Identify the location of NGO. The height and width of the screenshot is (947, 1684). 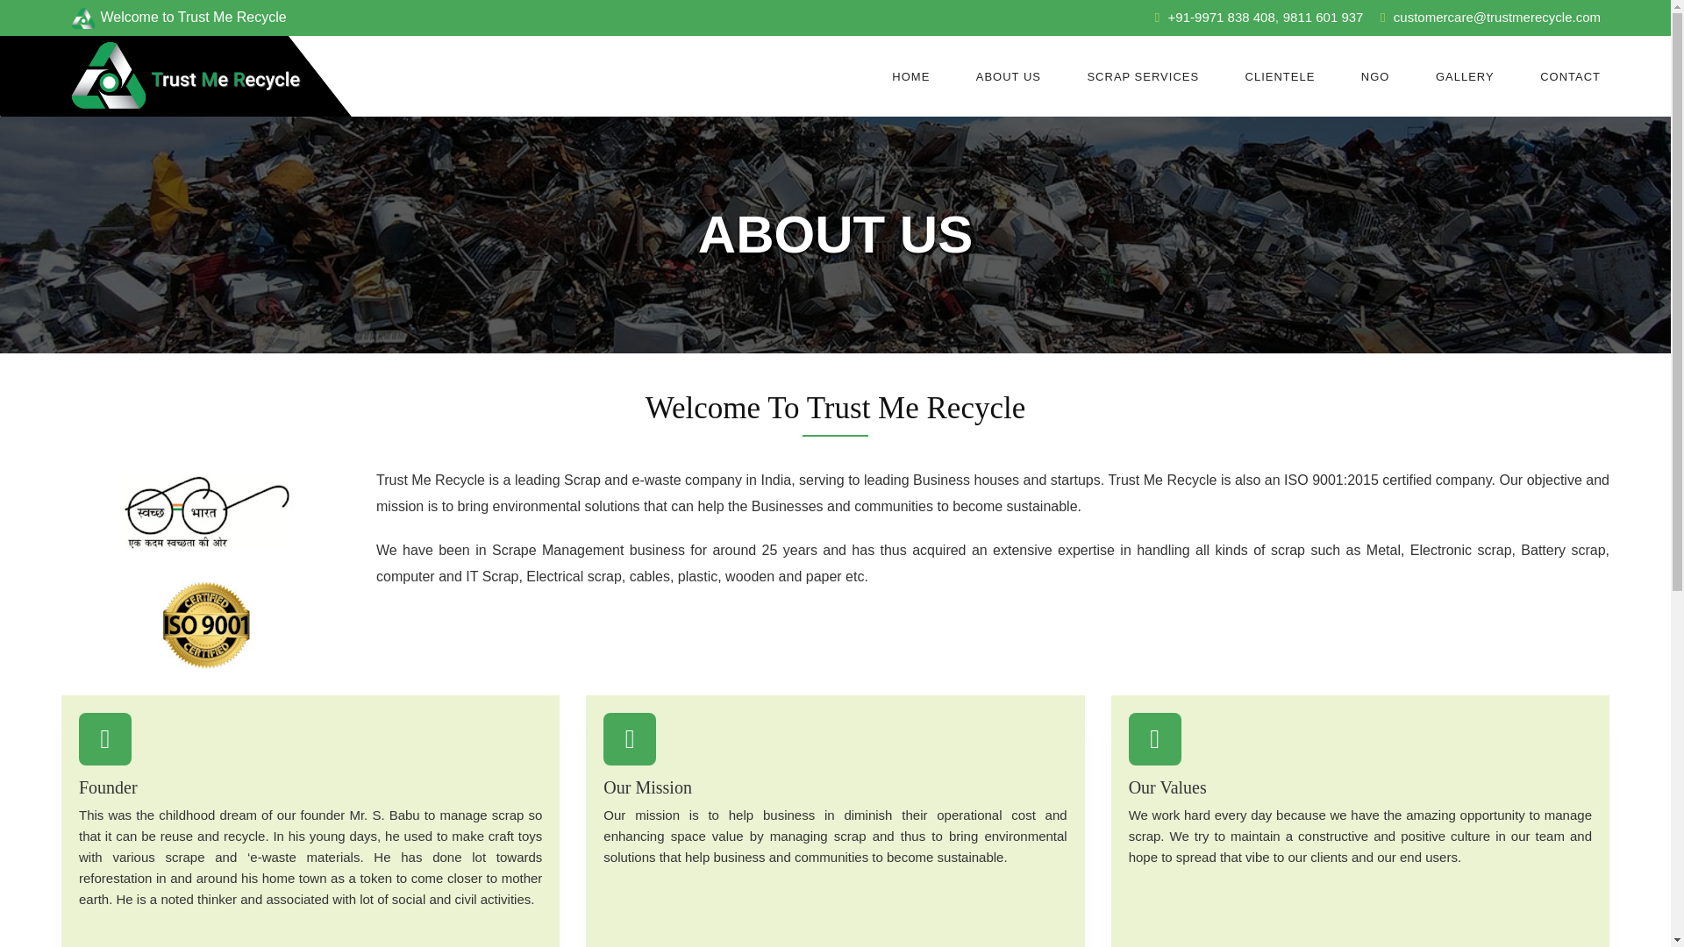
(1375, 75).